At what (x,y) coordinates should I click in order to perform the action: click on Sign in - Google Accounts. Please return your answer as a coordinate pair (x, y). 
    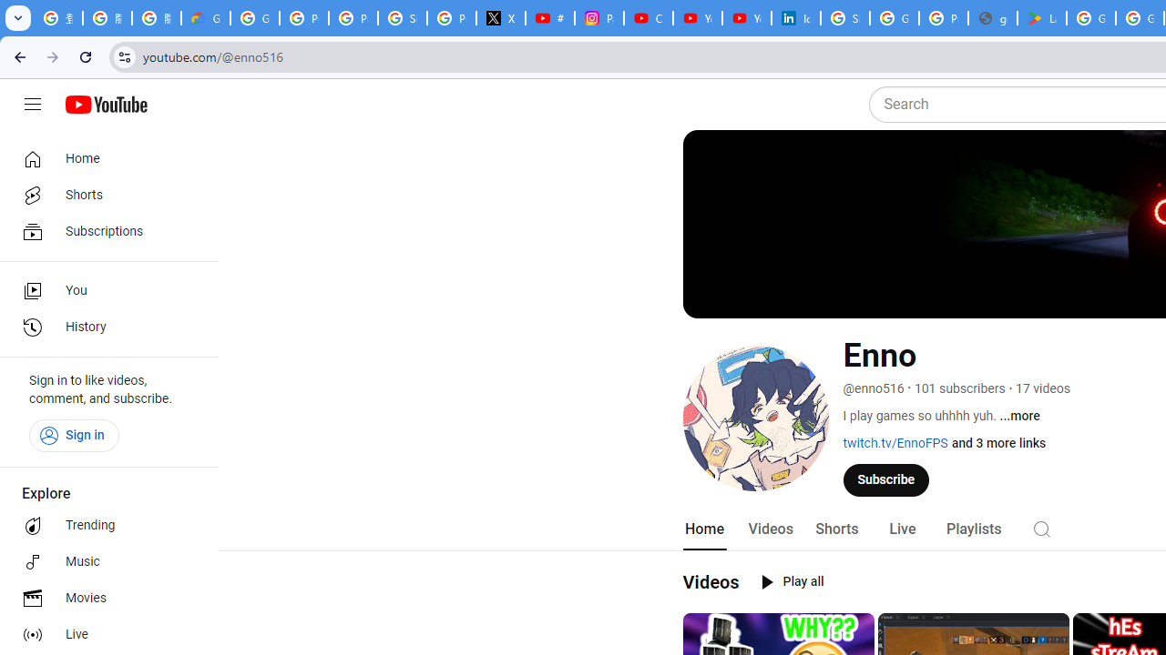
    Looking at the image, I should click on (845, 18).